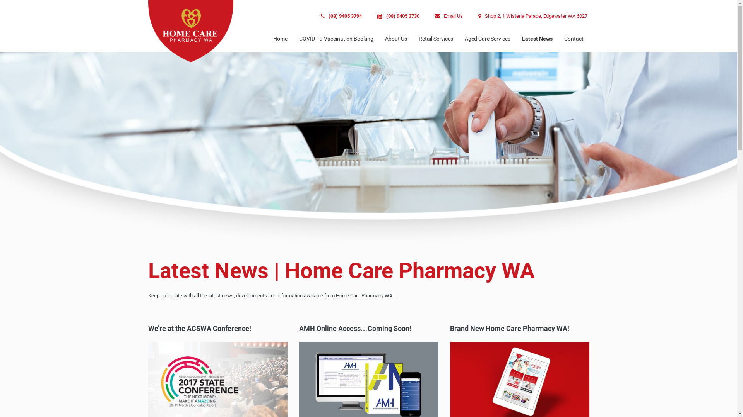 This screenshot has width=743, height=417. I want to click on Brand New Home Care Pharmacy WA!, so click(519, 383).